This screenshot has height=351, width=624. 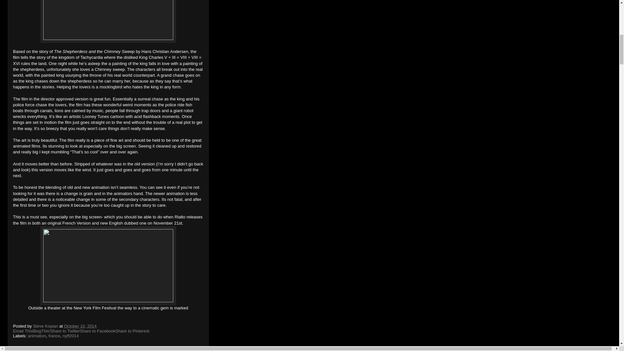 What do you see at coordinates (101, 326) in the screenshot?
I see `Email Post` at bounding box center [101, 326].